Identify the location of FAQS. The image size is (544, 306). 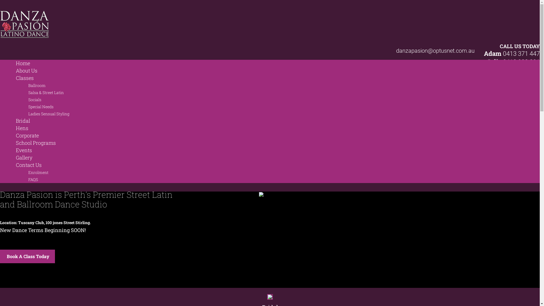
(33, 180).